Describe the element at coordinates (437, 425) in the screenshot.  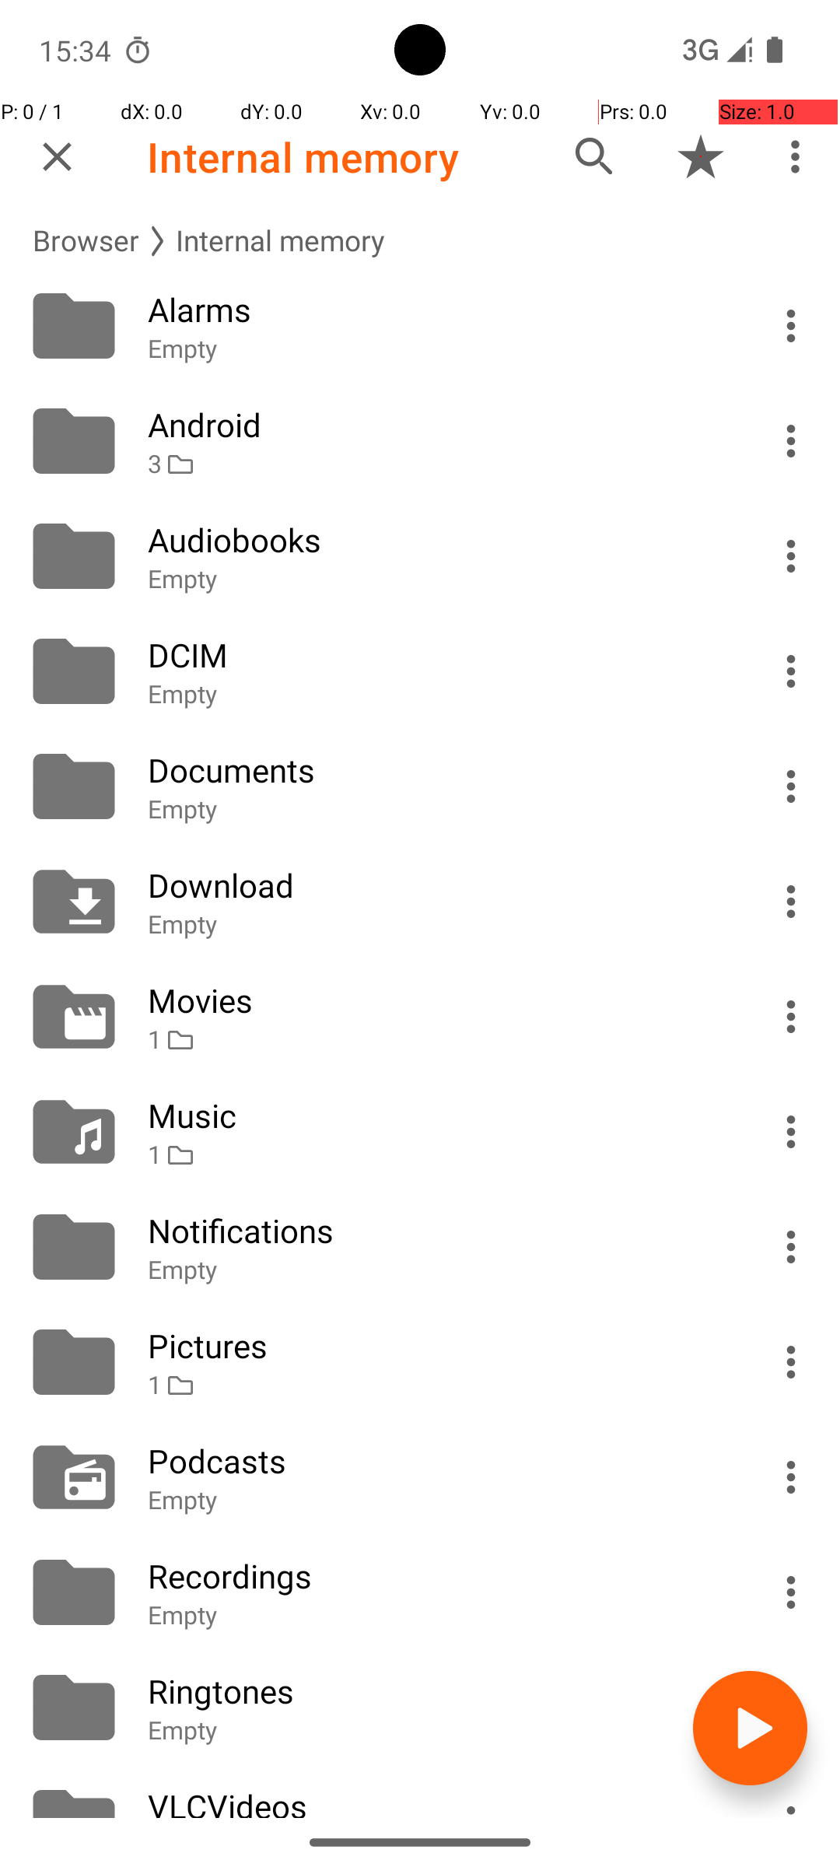
I see `Android` at that location.